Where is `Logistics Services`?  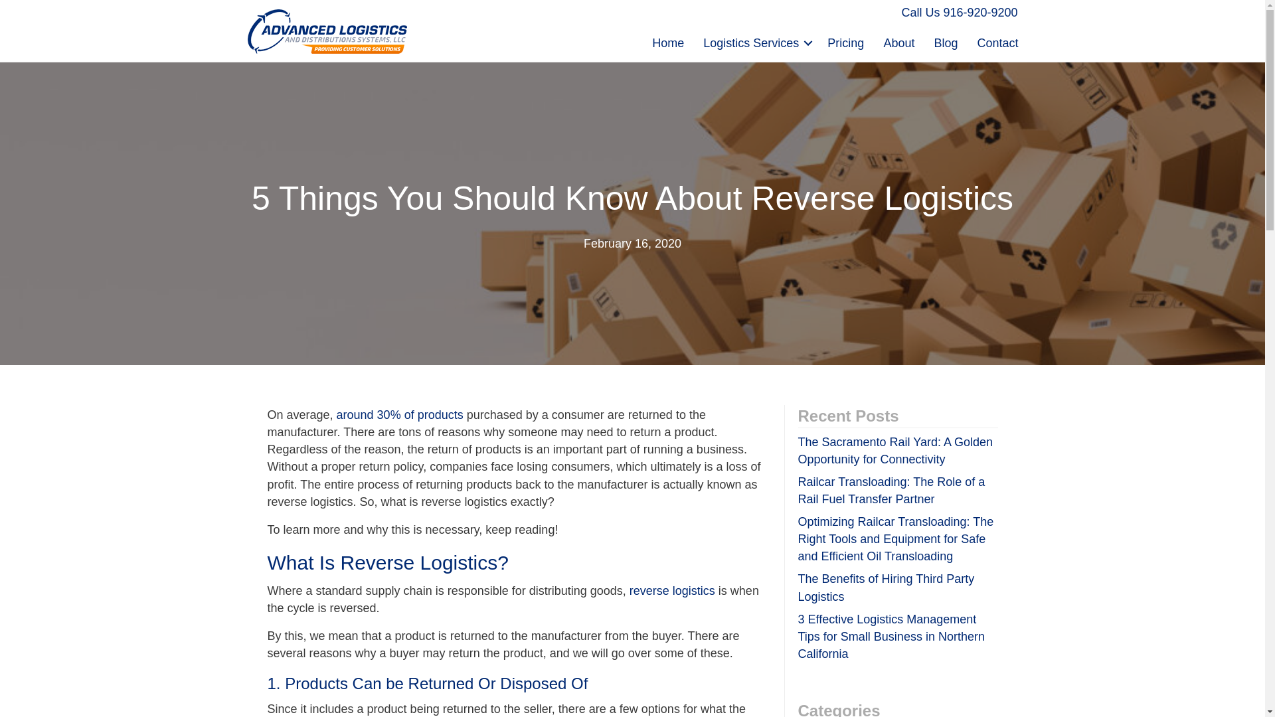 Logistics Services is located at coordinates (755, 42).